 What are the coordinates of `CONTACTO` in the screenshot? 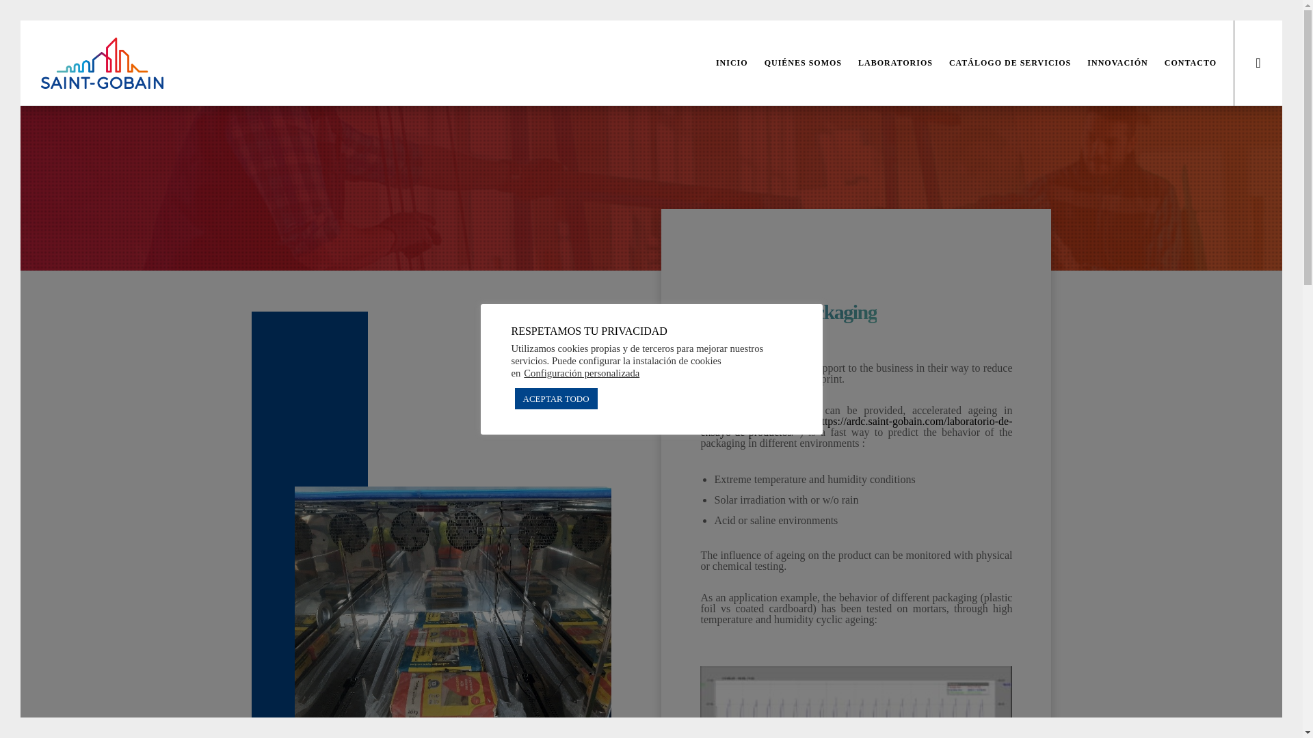 It's located at (1182, 63).